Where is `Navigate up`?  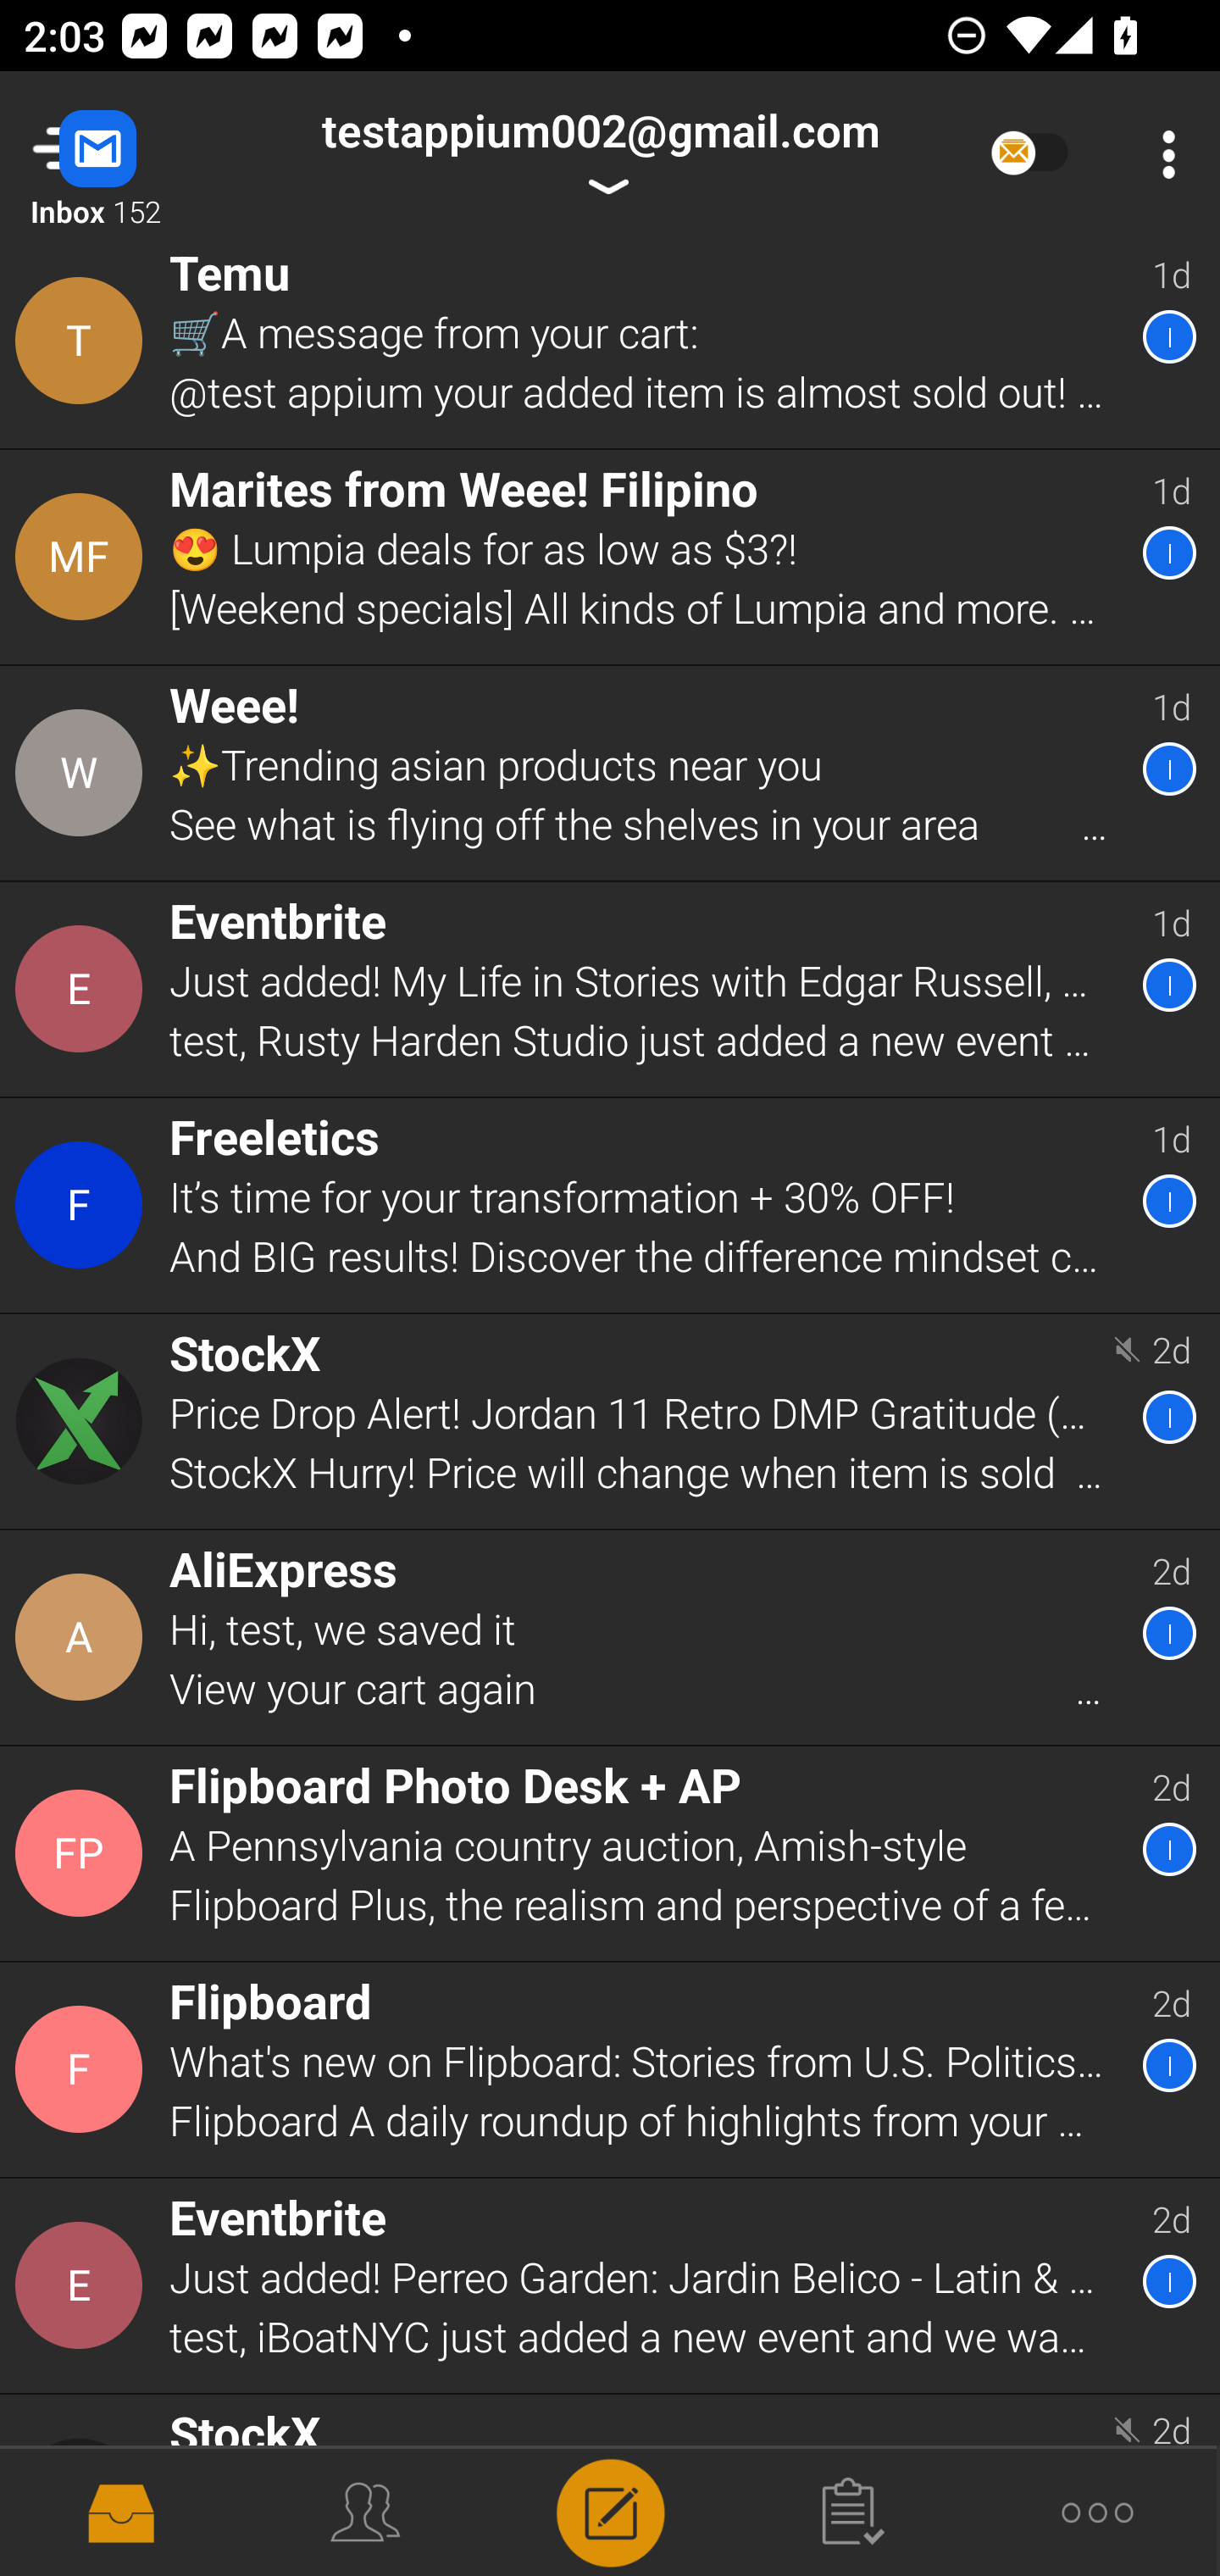 Navigate up is located at coordinates (134, 154).